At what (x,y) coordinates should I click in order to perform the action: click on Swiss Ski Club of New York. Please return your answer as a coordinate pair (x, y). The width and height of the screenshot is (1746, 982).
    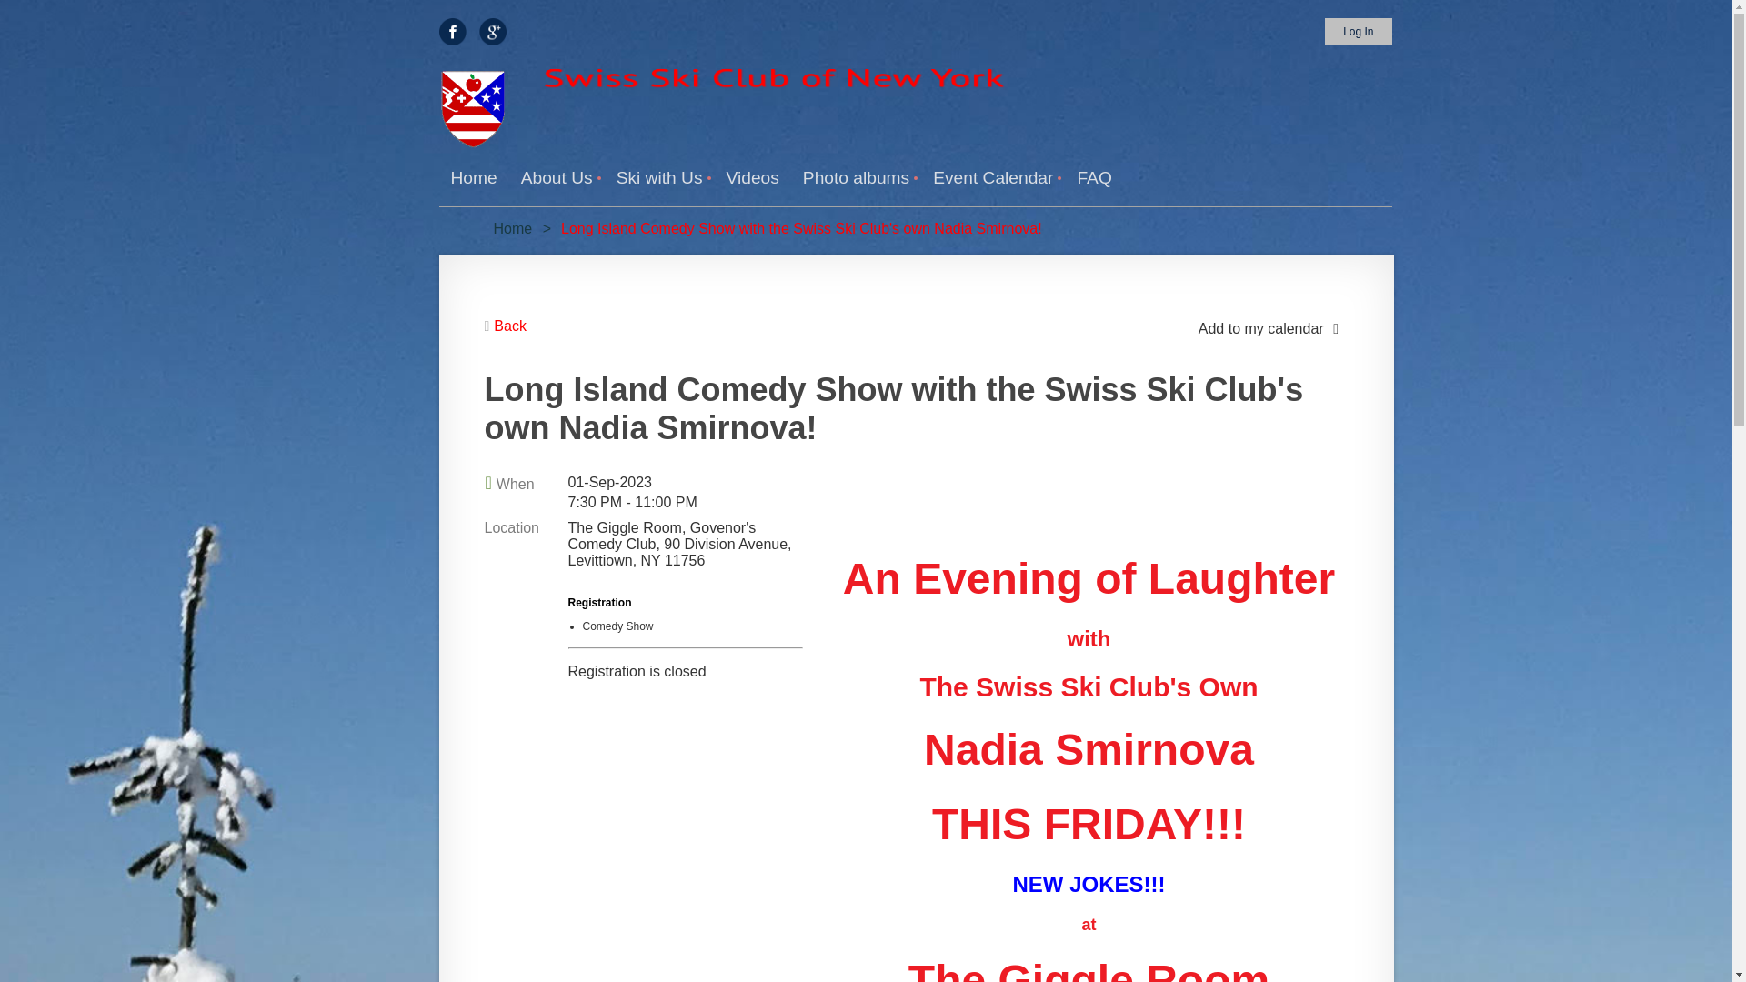
    Looking at the image, I should click on (774, 78).